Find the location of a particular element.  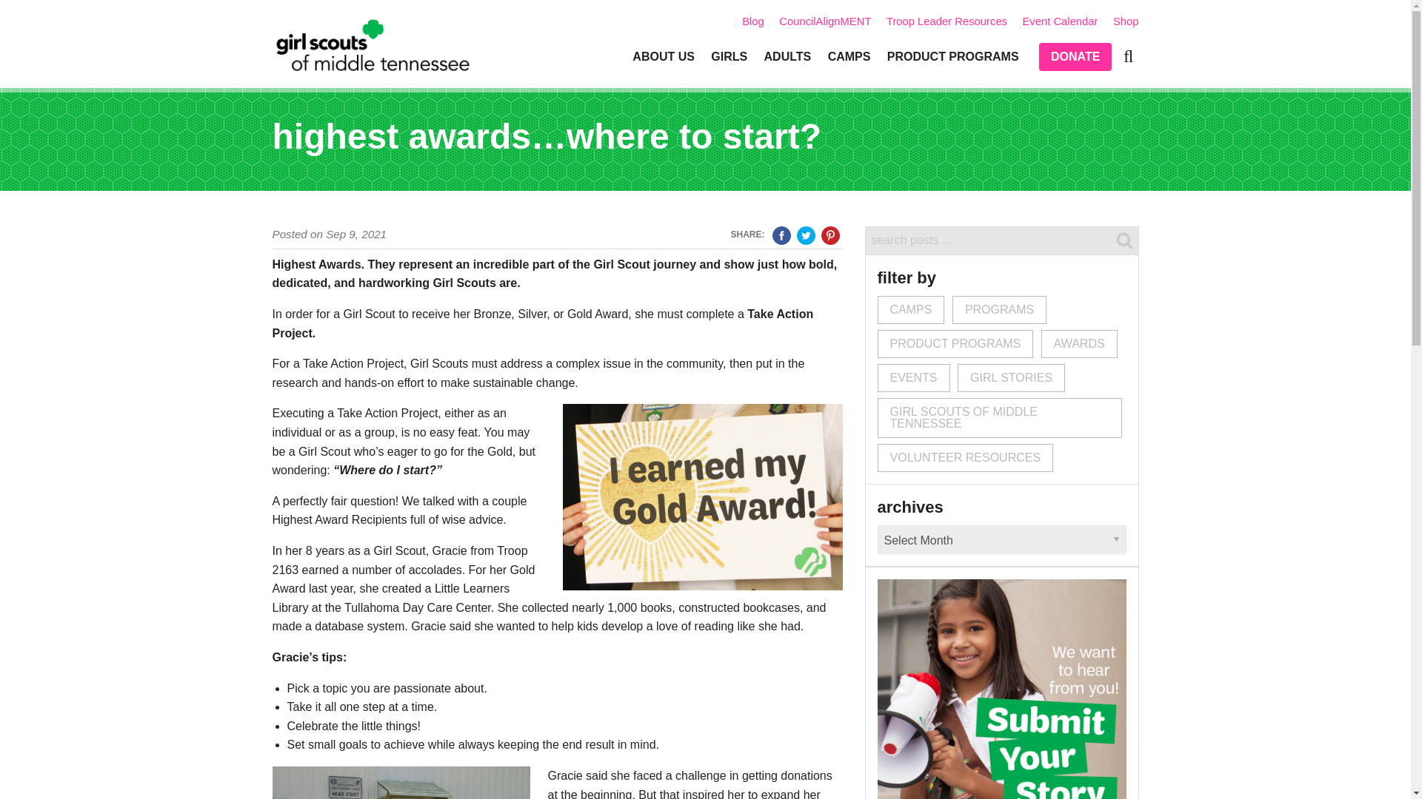

Shop is located at coordinates (1126, 21).